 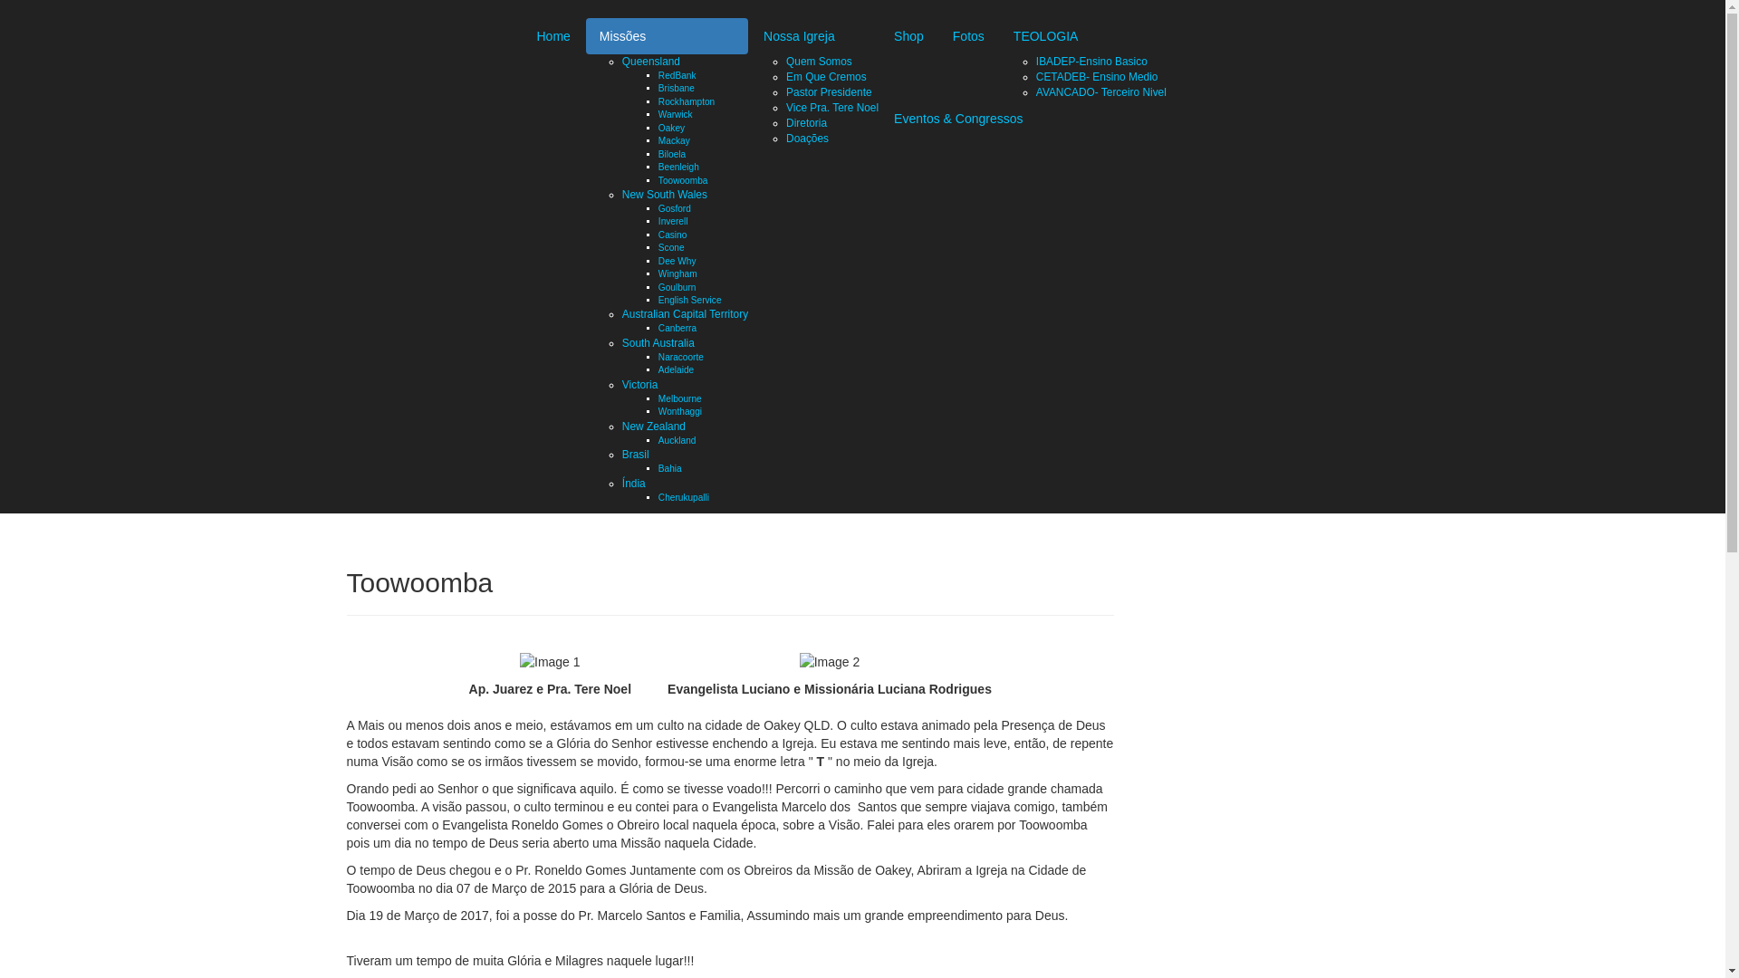 I want to click on RedBank, so click(x=677, y=75).